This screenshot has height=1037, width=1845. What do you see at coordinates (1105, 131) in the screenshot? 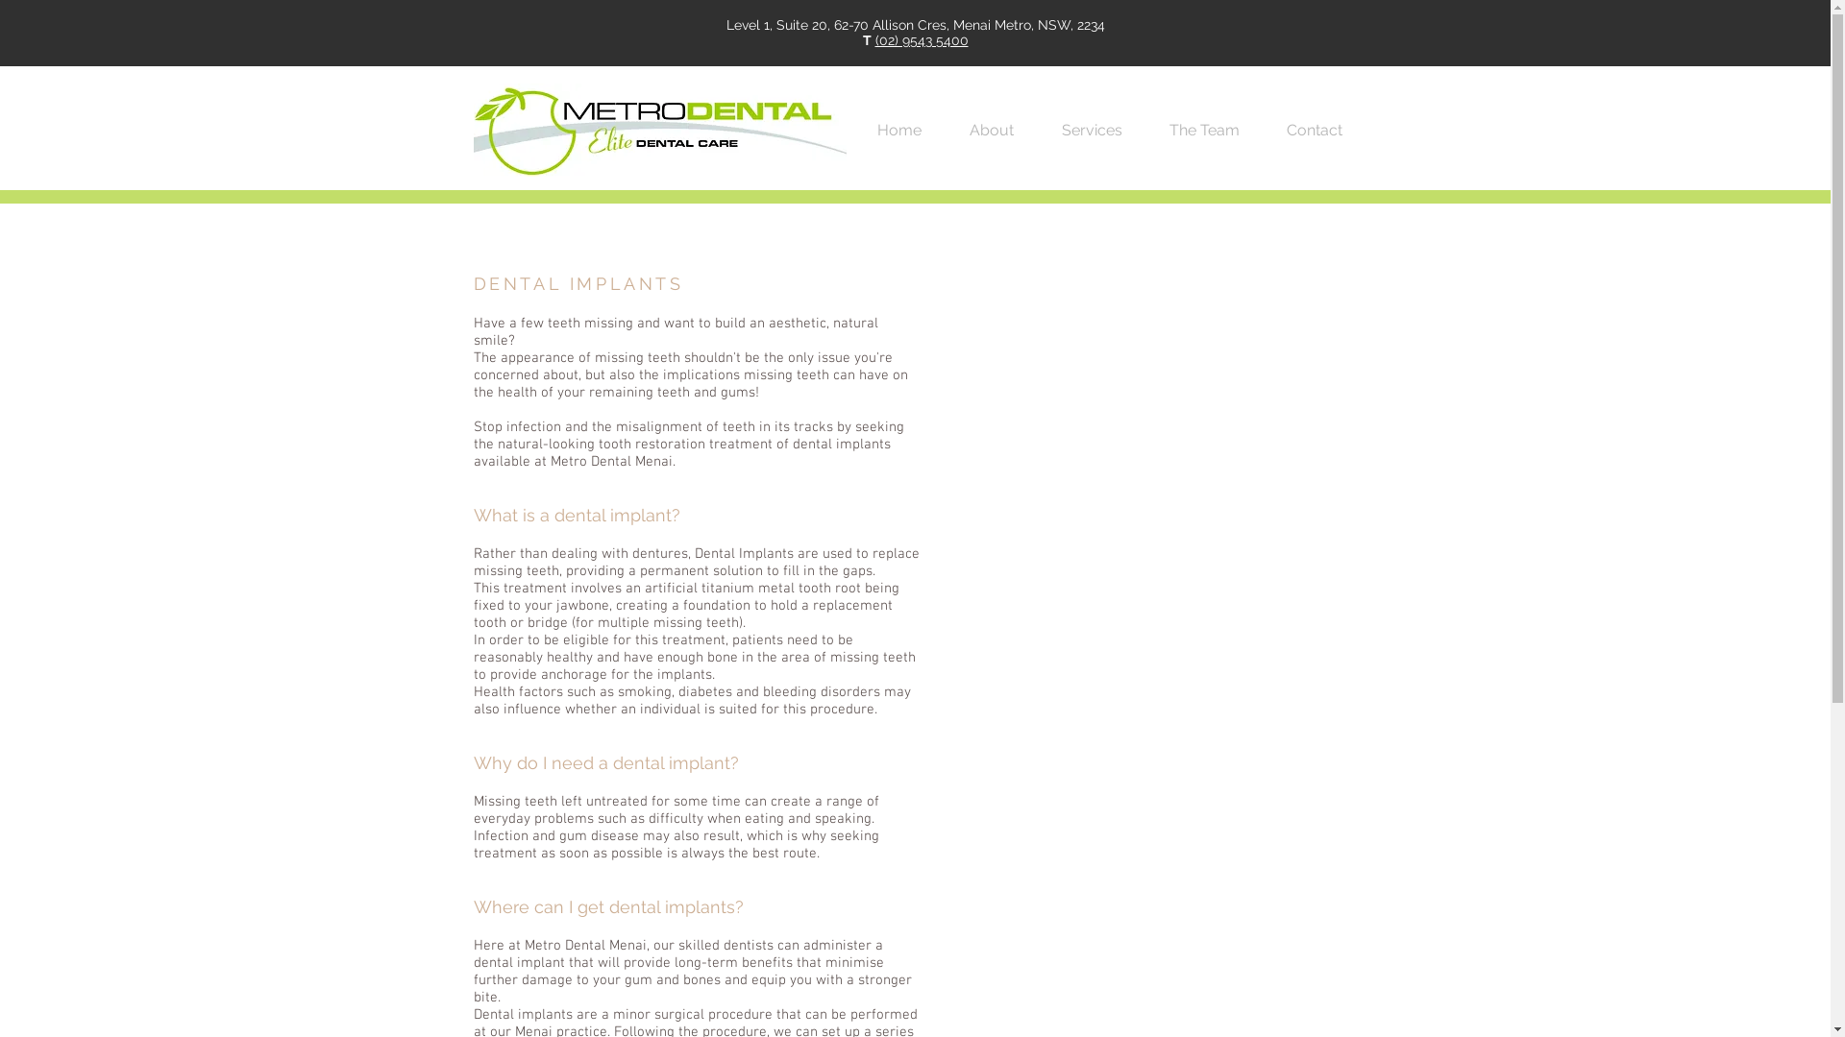
I see `Services` at bounding box center [1105, 131].